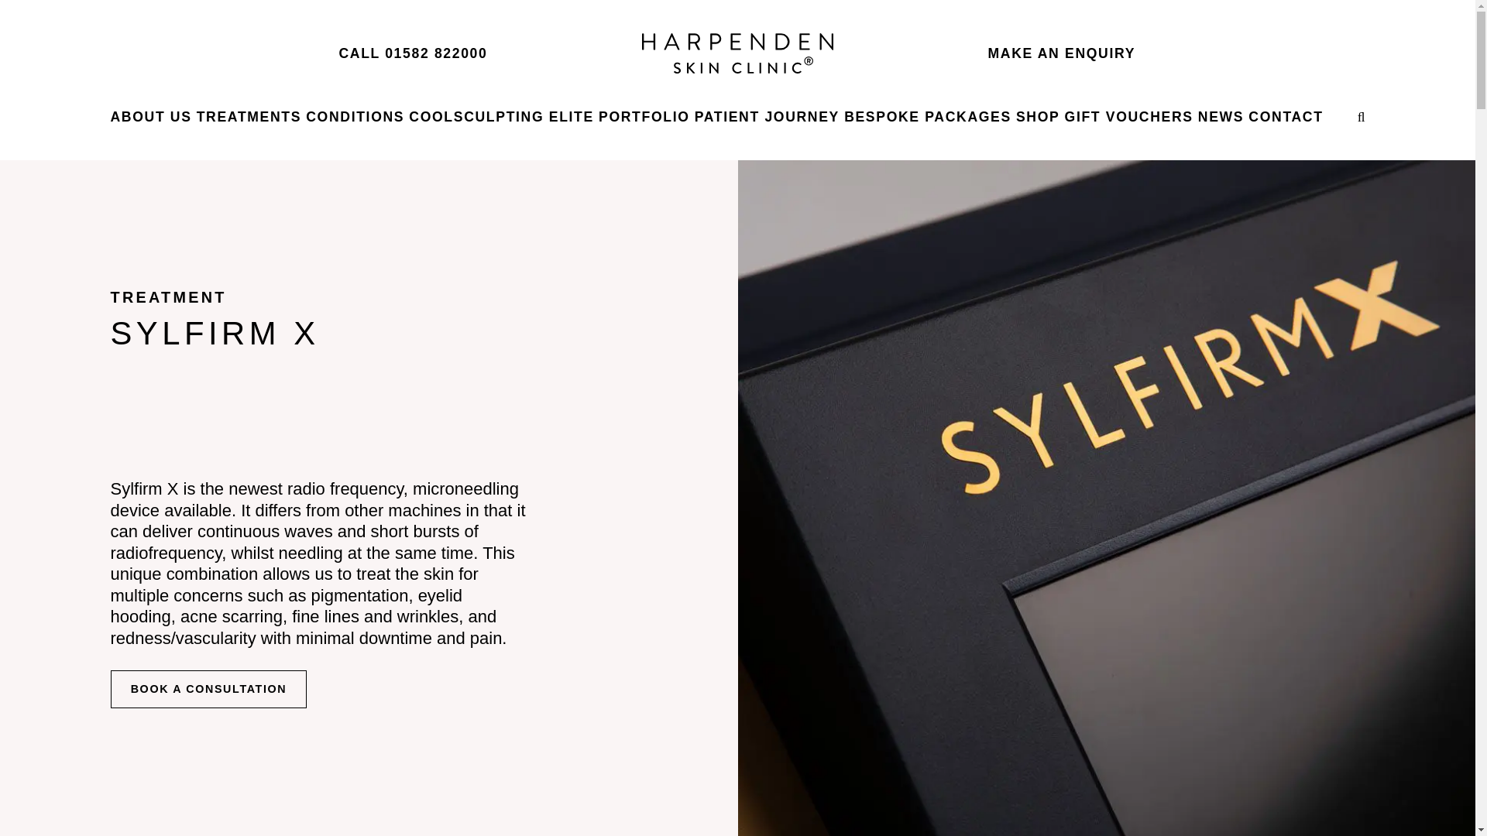  Describe the element at coordinates (150, 116) in the screenshot. I see `ABOUT US` at that location.